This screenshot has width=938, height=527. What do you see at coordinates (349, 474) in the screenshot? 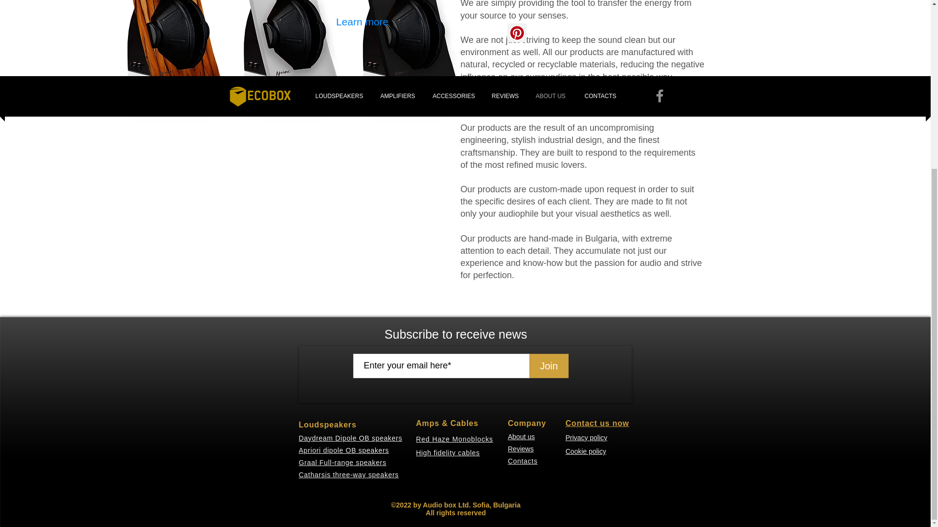
I see `Catharsis three-way speakers` at bounding box center [349, 474].